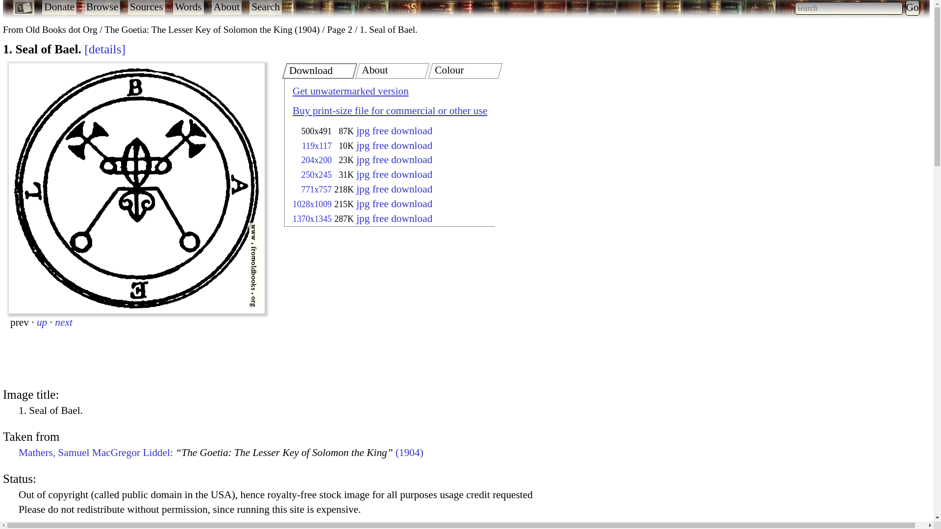 The image size is (941, 529). I want to click on Page 2, so click(339, 29).